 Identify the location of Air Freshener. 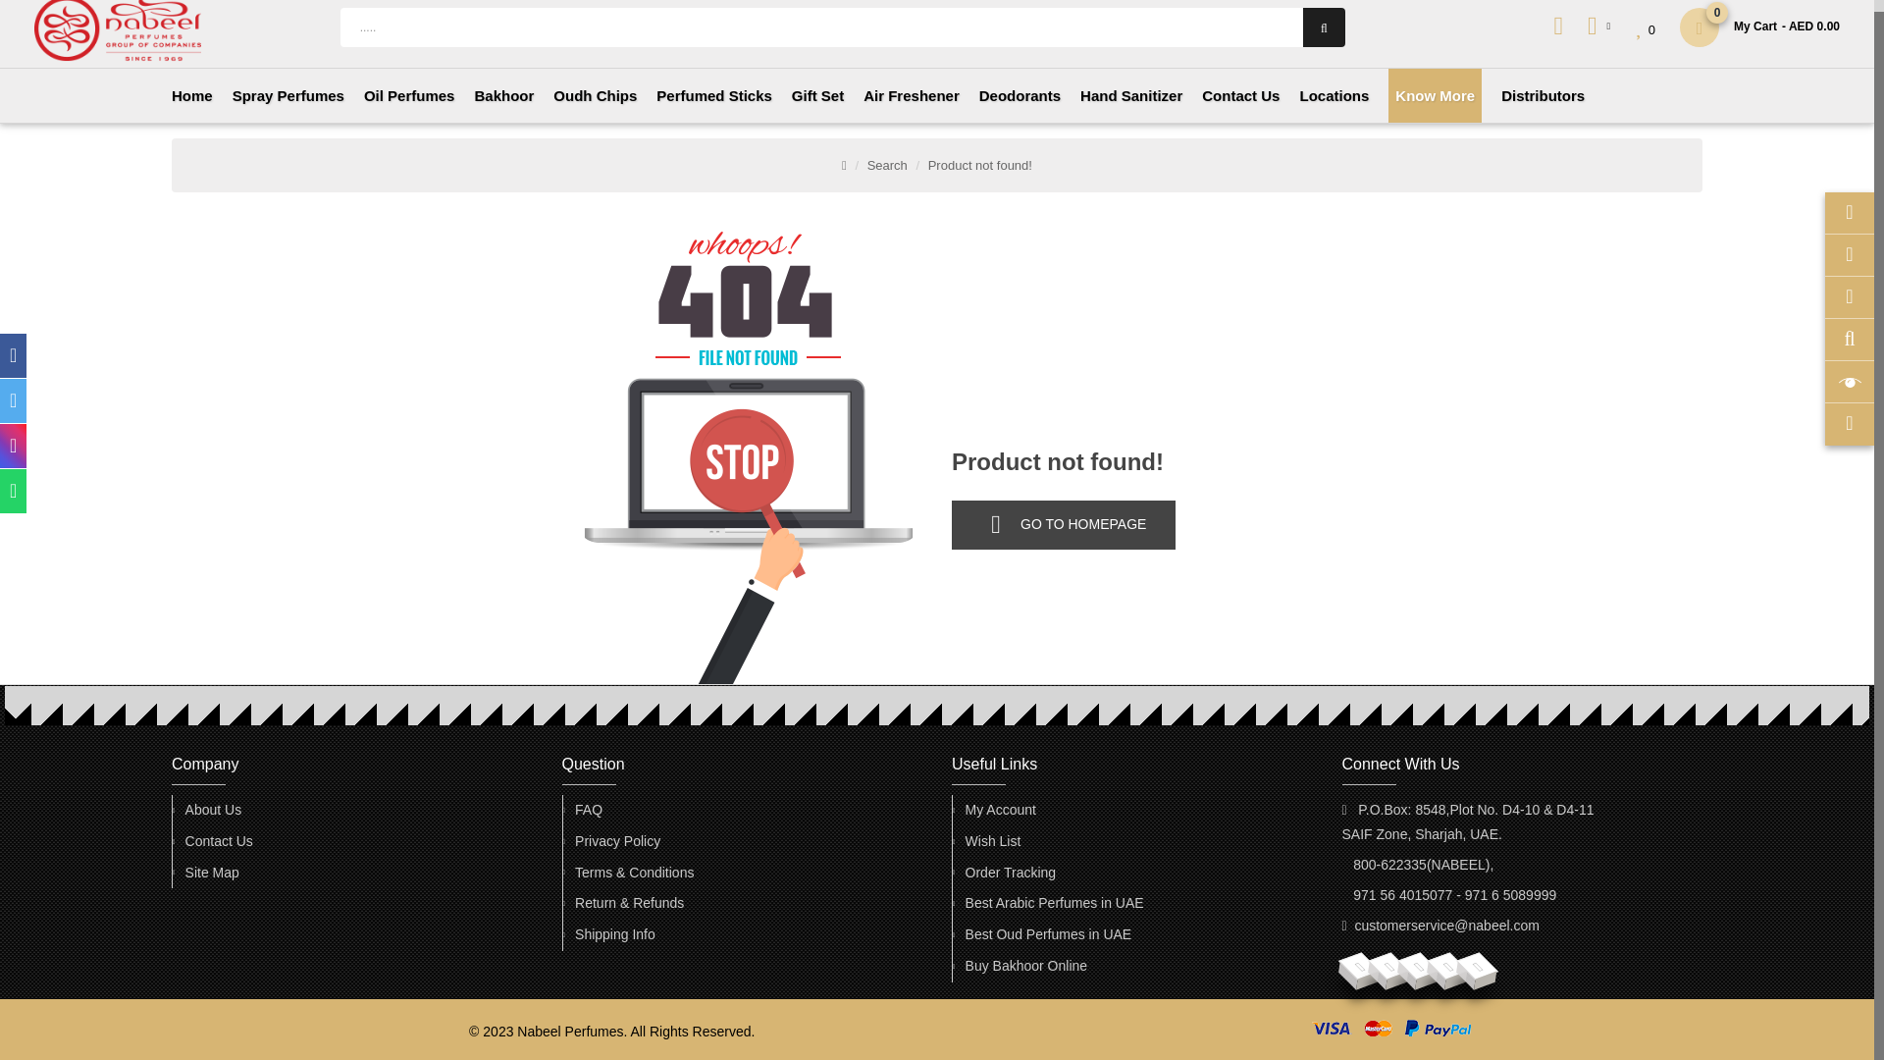
(911, 96).